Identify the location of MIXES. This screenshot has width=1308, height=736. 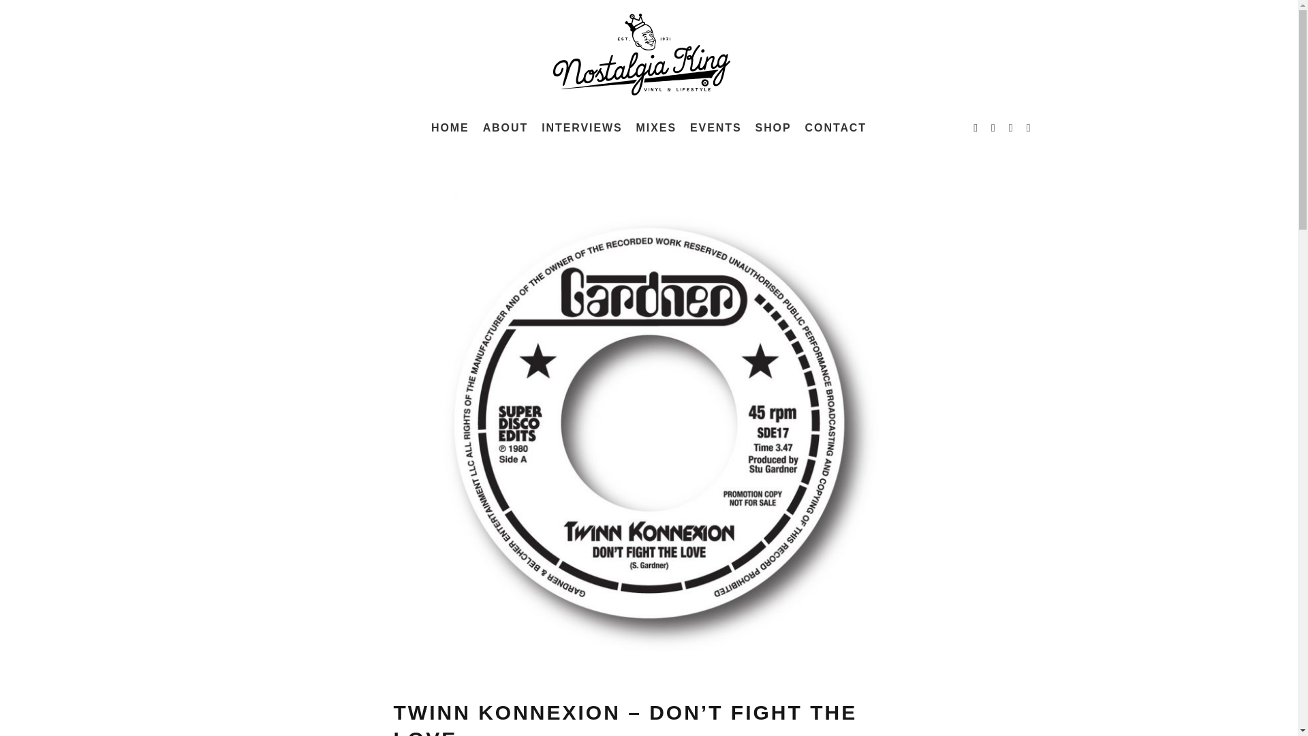
(655, 128).